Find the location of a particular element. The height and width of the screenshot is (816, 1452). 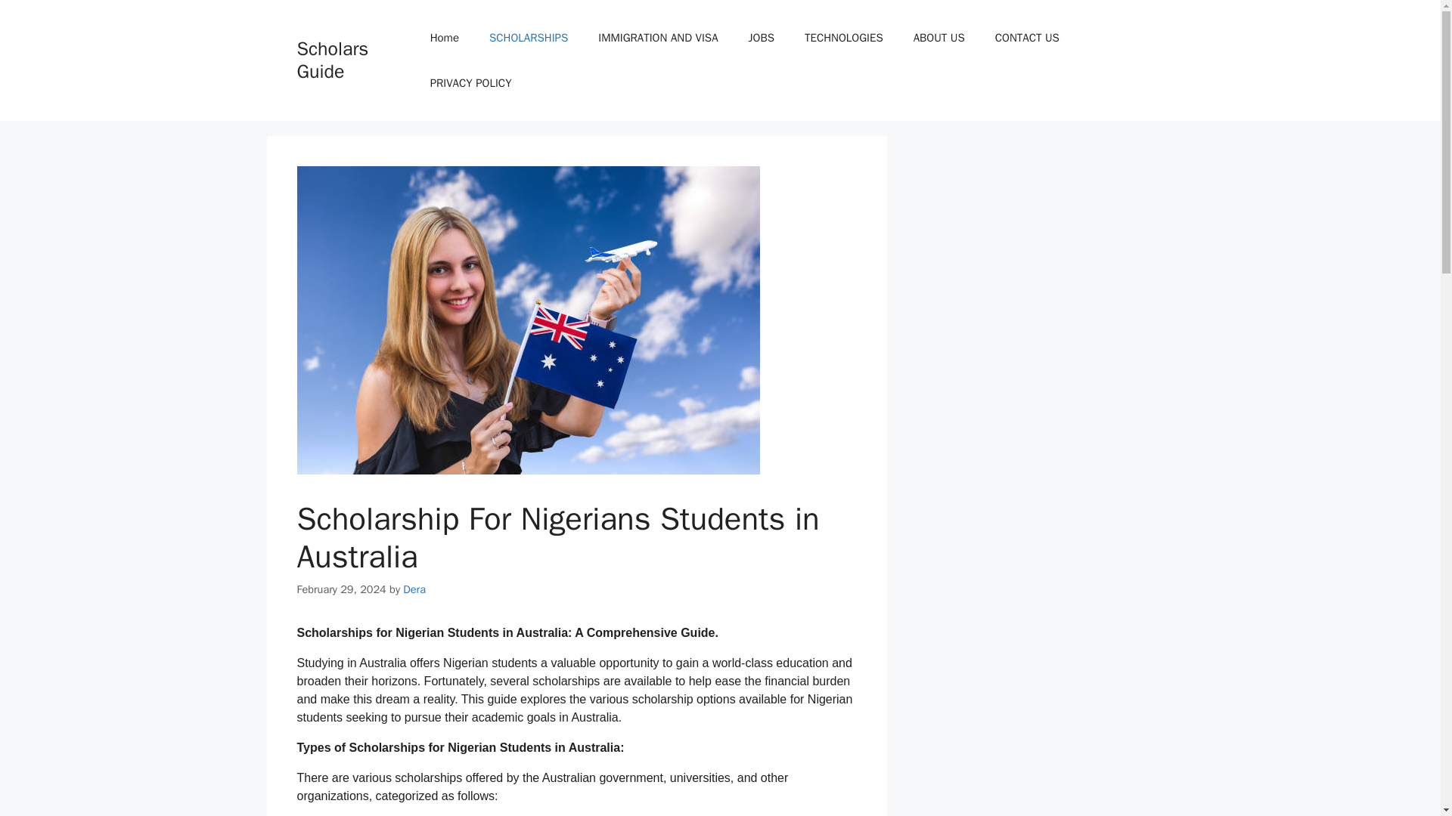

ABOUT US is located at coordinates (939, 38).